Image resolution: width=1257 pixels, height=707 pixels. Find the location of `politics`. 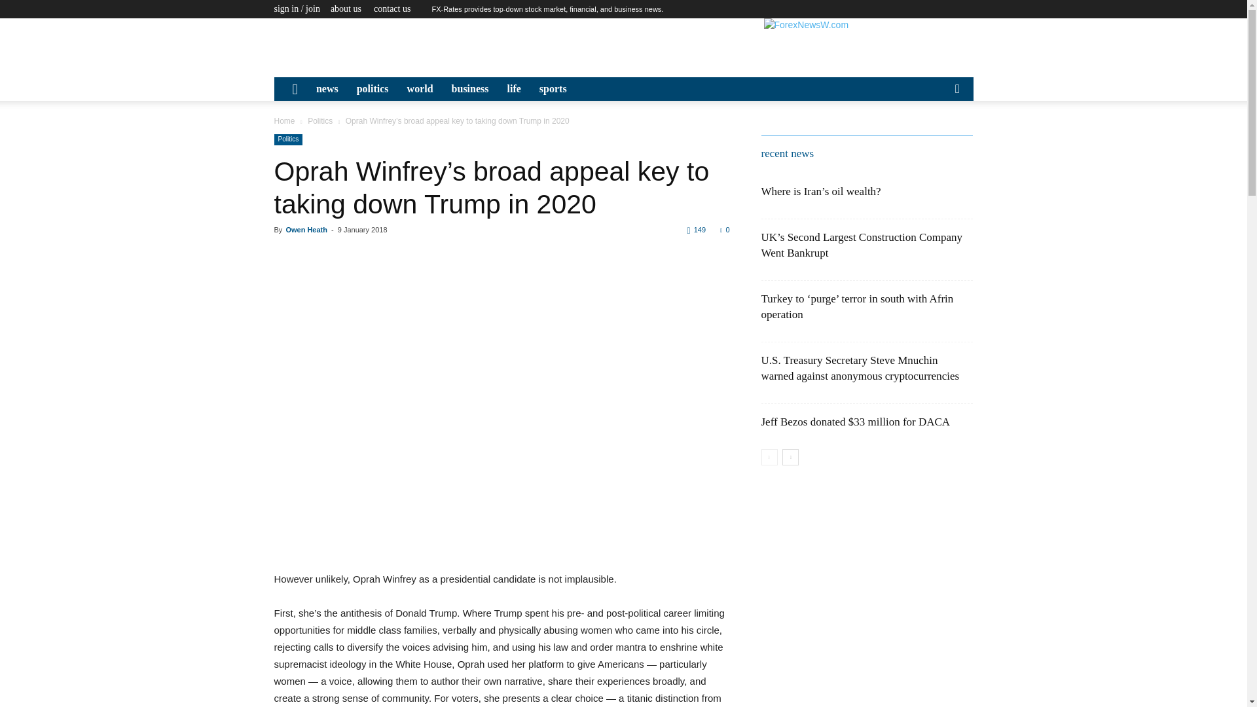

politics is located at coordinates (373, 89).